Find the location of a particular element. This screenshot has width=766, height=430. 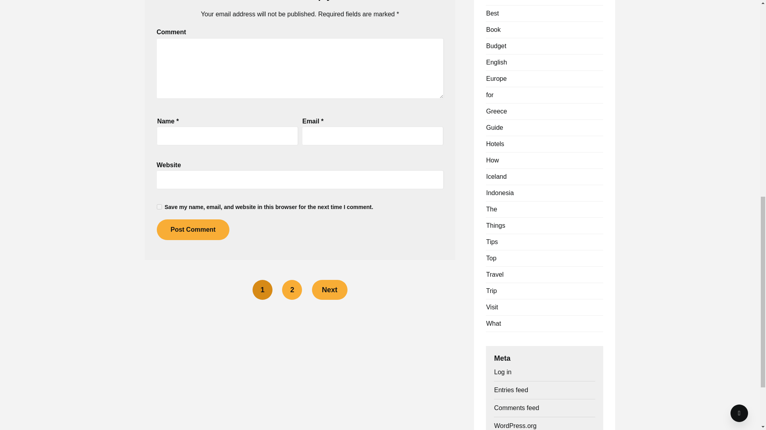

Guide is located at coordinates (494, 127).